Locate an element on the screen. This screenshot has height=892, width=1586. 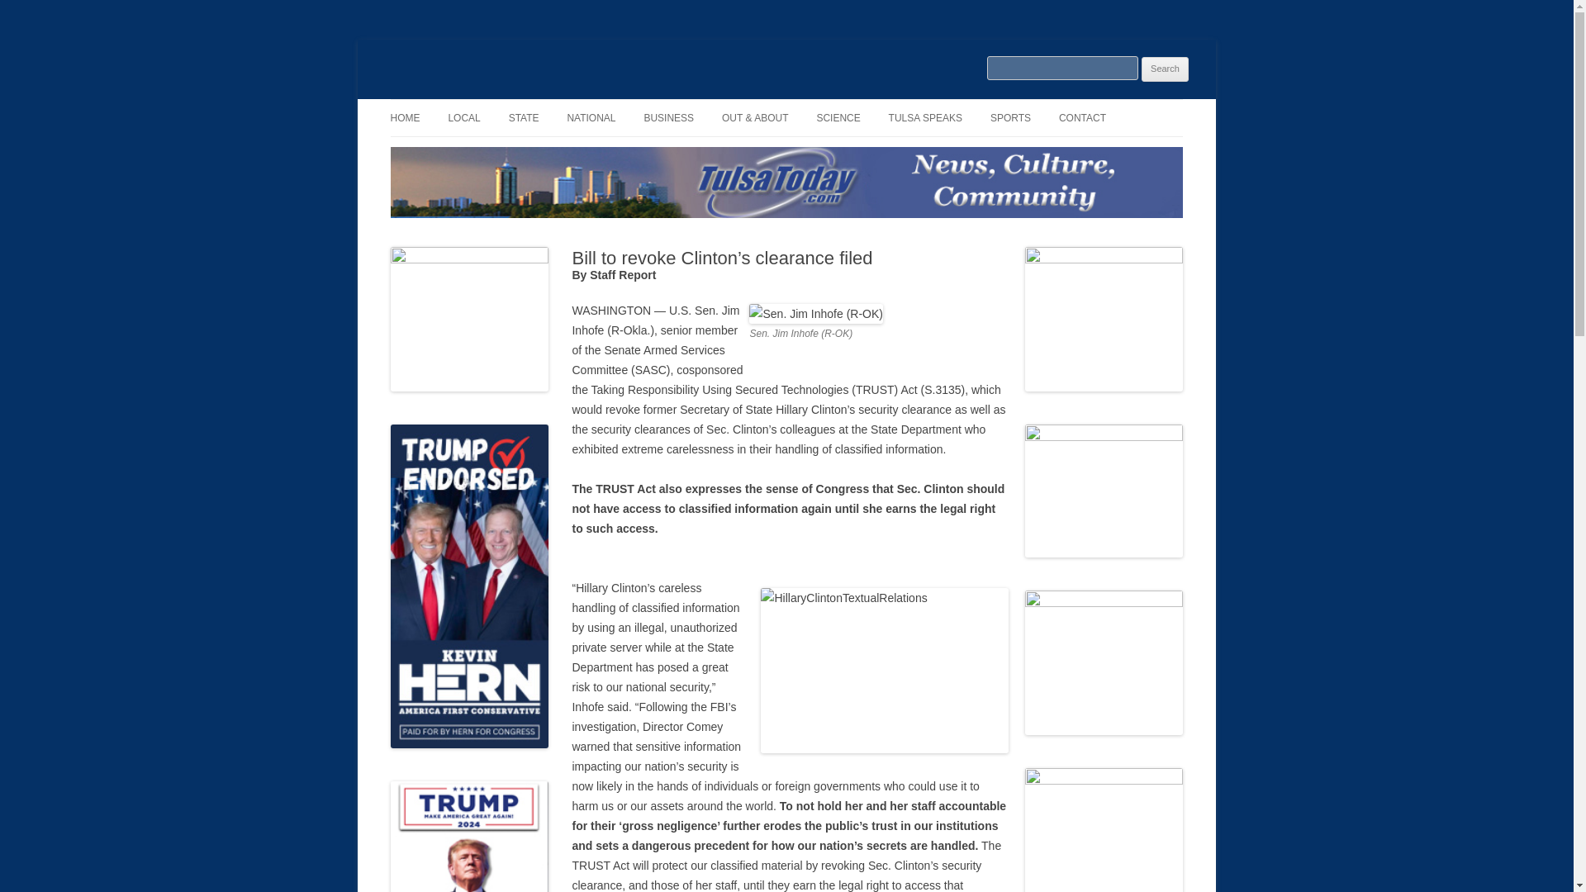
SPORTS is located at coordinates (1010, 117).